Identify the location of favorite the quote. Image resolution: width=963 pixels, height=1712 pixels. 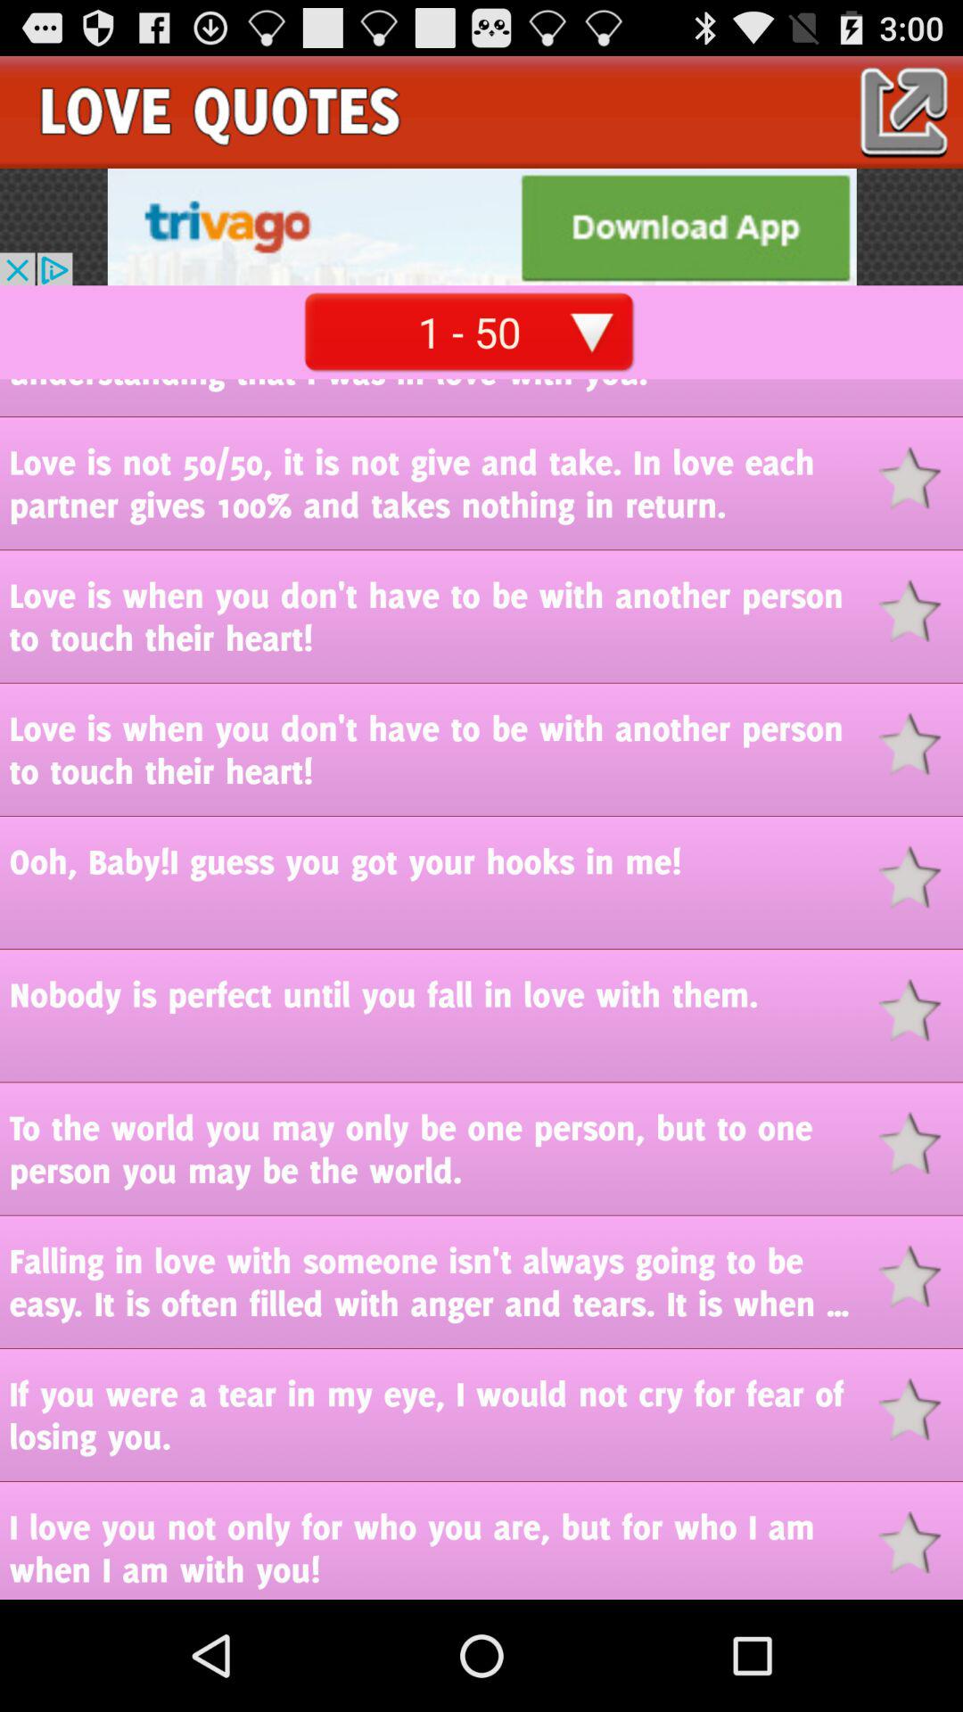
(920, 478).